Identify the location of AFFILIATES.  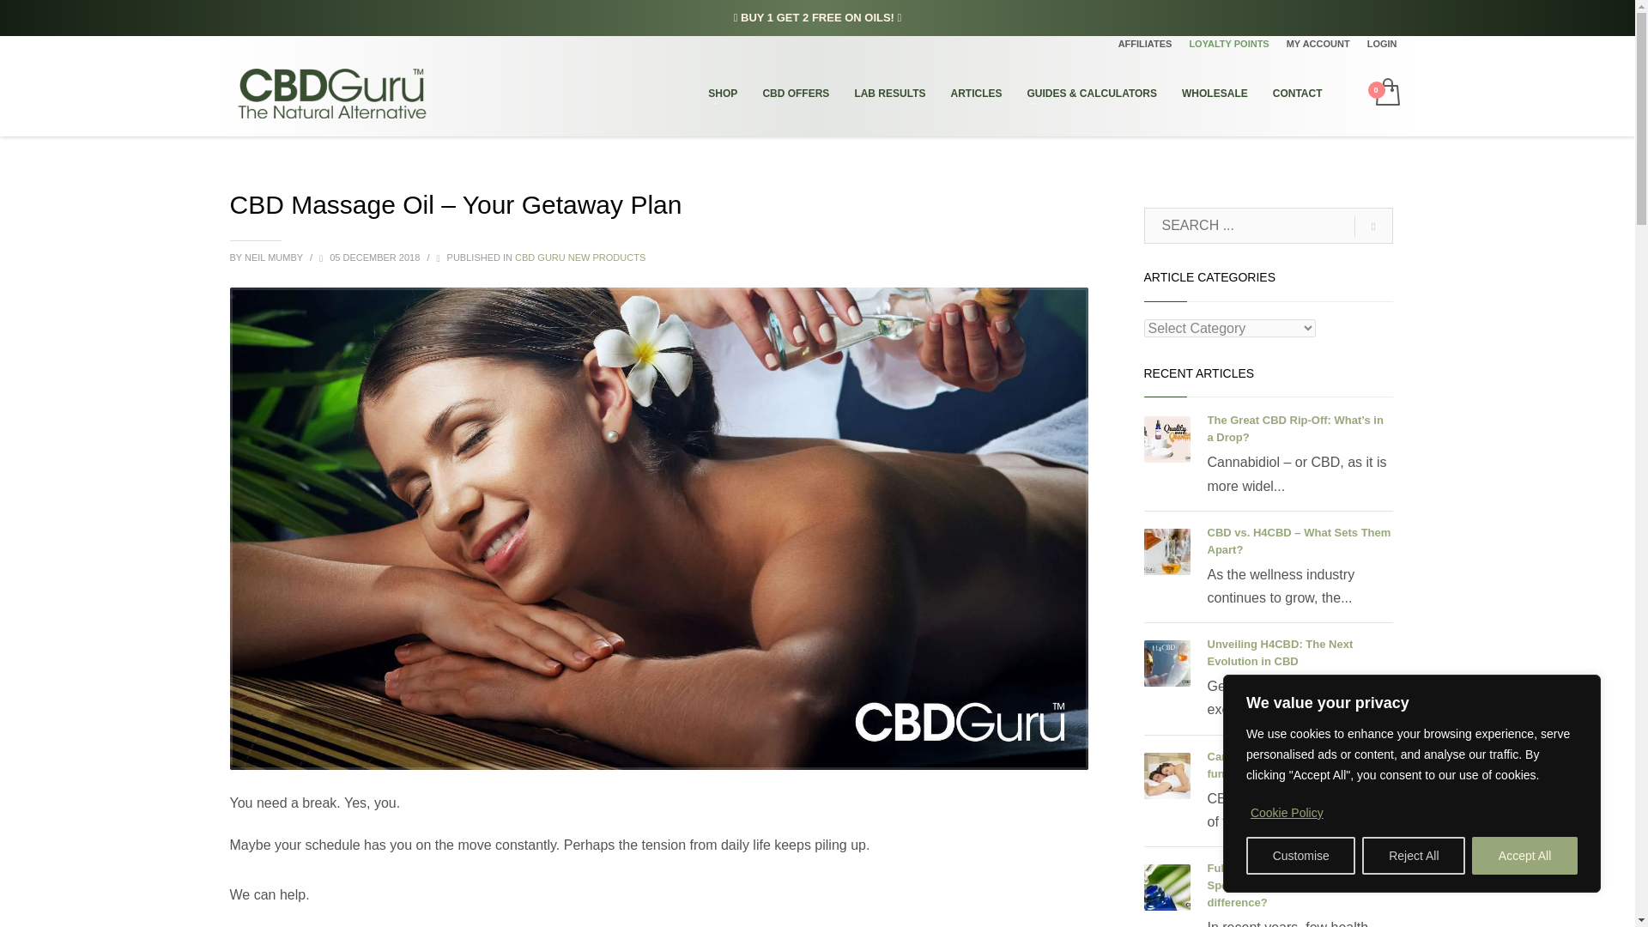
(1145, 43).